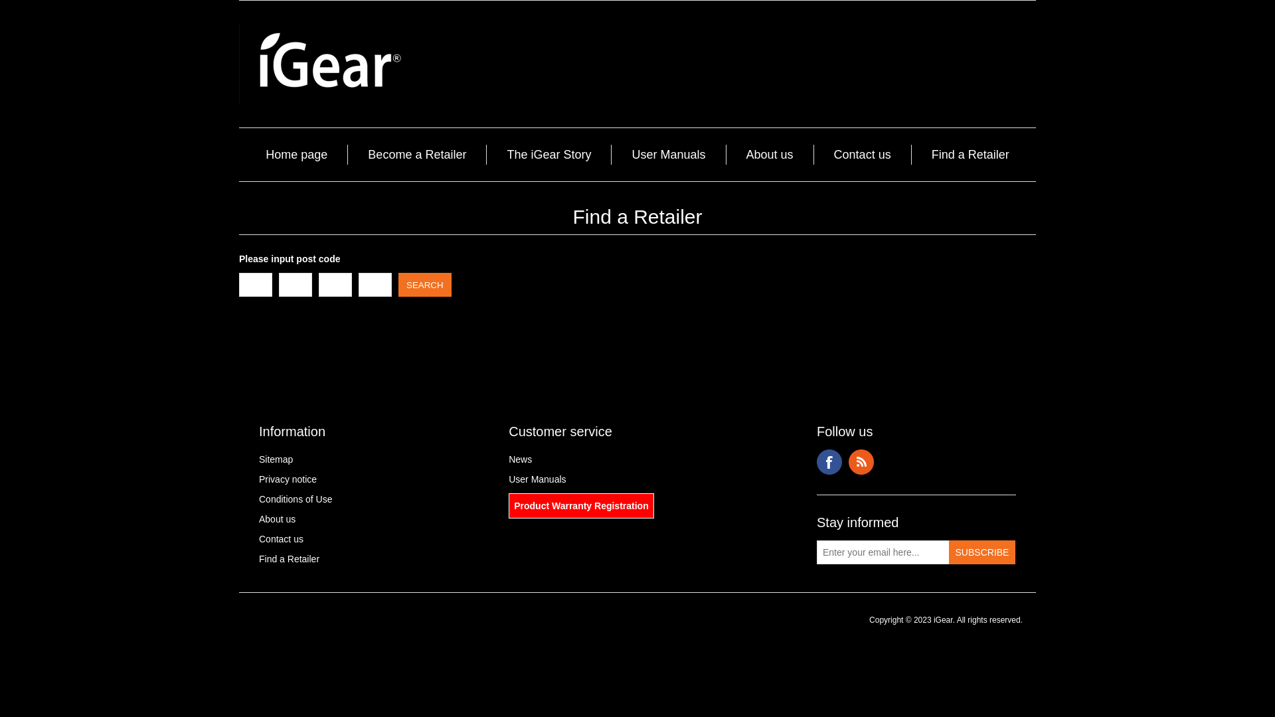 The height and width of the screenshot is (717, 1275). Describe the element at coordinates (417, 155) in the screenshot. I see `Become a Retailer` at that location.